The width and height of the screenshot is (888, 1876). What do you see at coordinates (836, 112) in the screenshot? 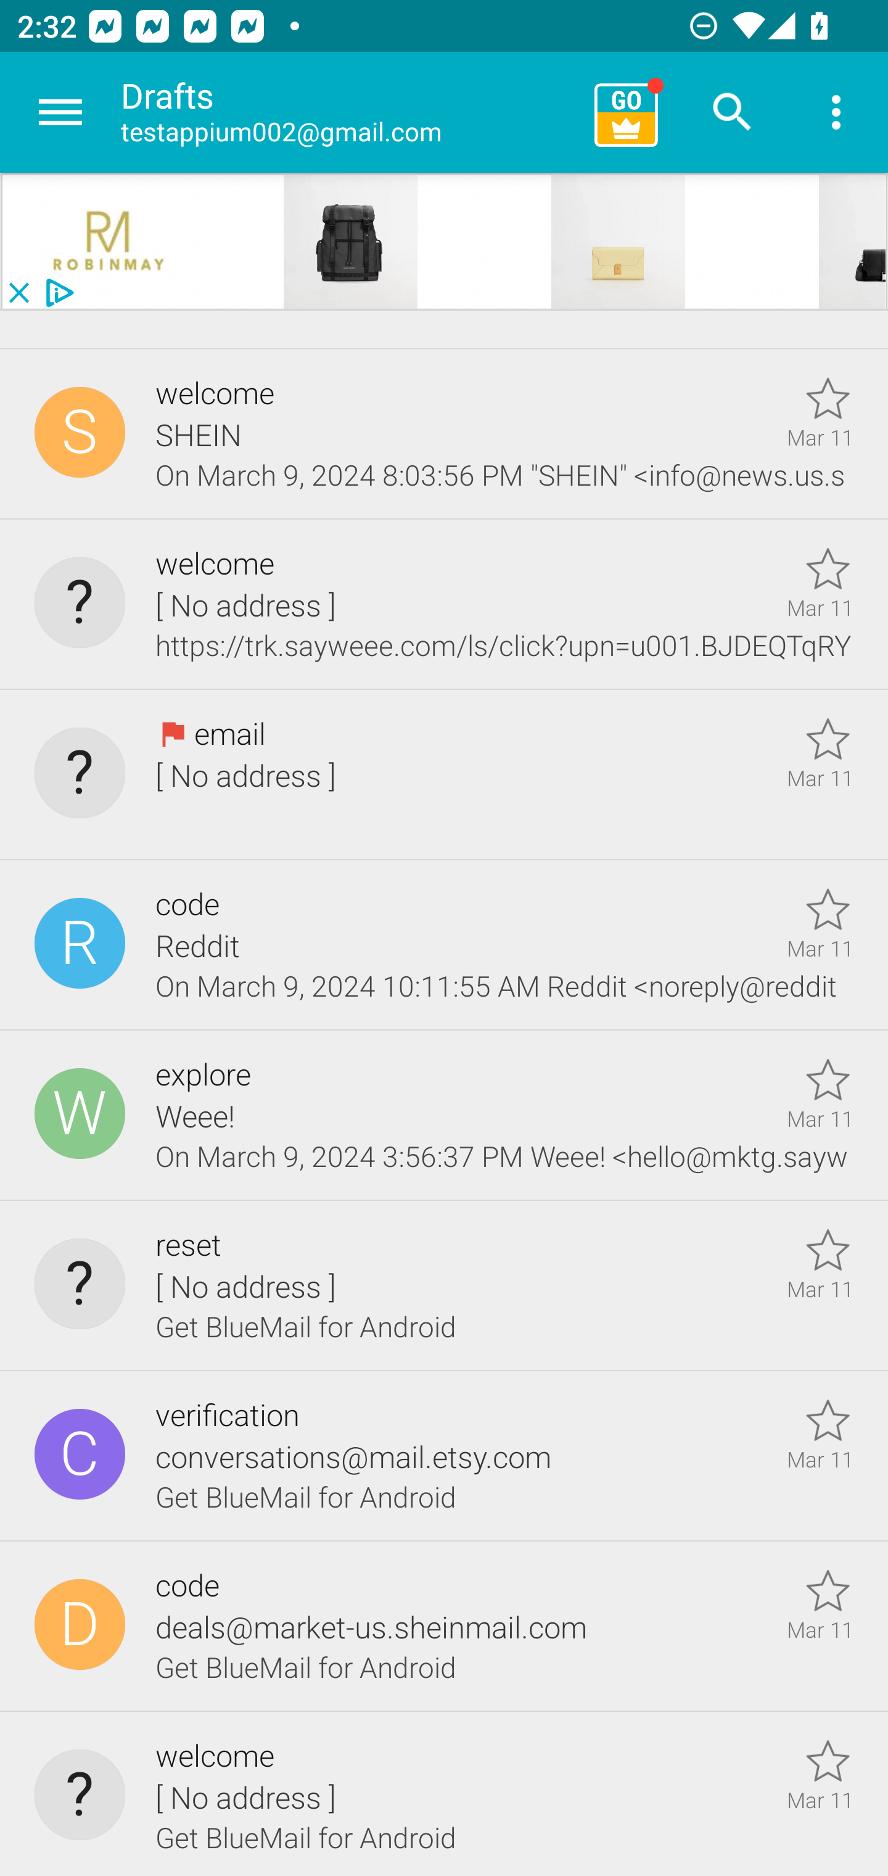
I see `More options` at bounding box center [836, 112].